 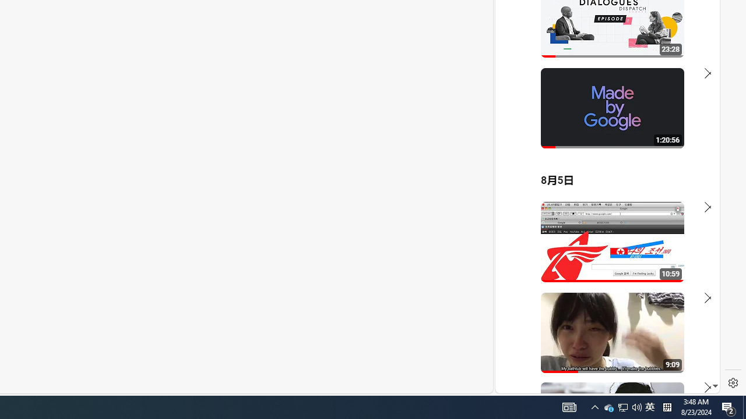 What do you see at coordinates (659, 258) in the screenshot?
I see `Actions for this site` at bounding box center [659, 258].